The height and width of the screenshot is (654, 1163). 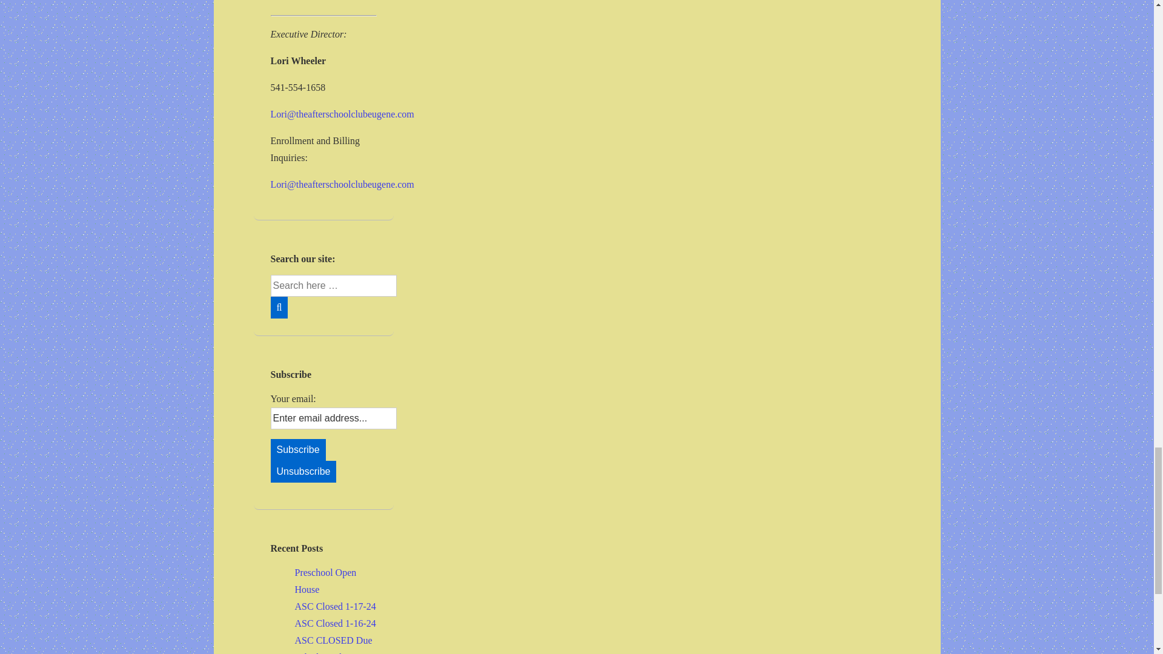 I want to click on Preschool Open House, so click(x=325, y=581).